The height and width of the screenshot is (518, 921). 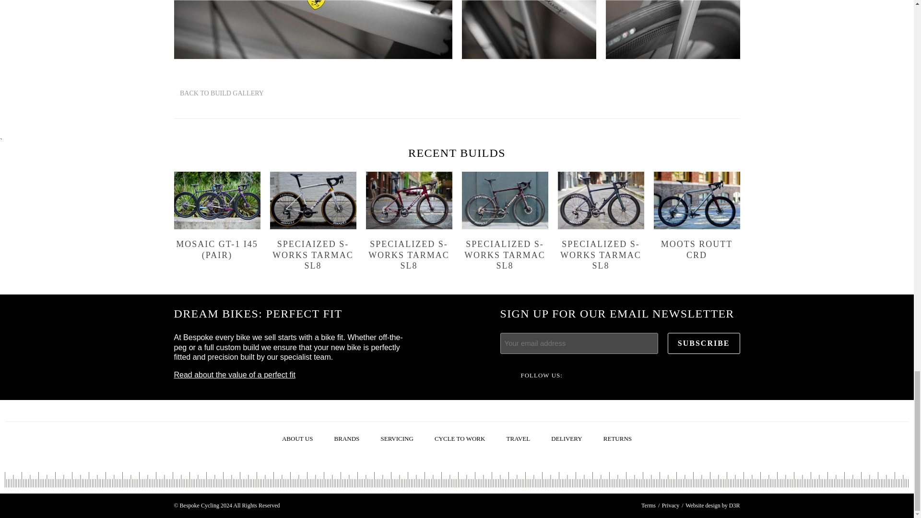 I want to click on Scroll back to top, so click(x=16, y=454).